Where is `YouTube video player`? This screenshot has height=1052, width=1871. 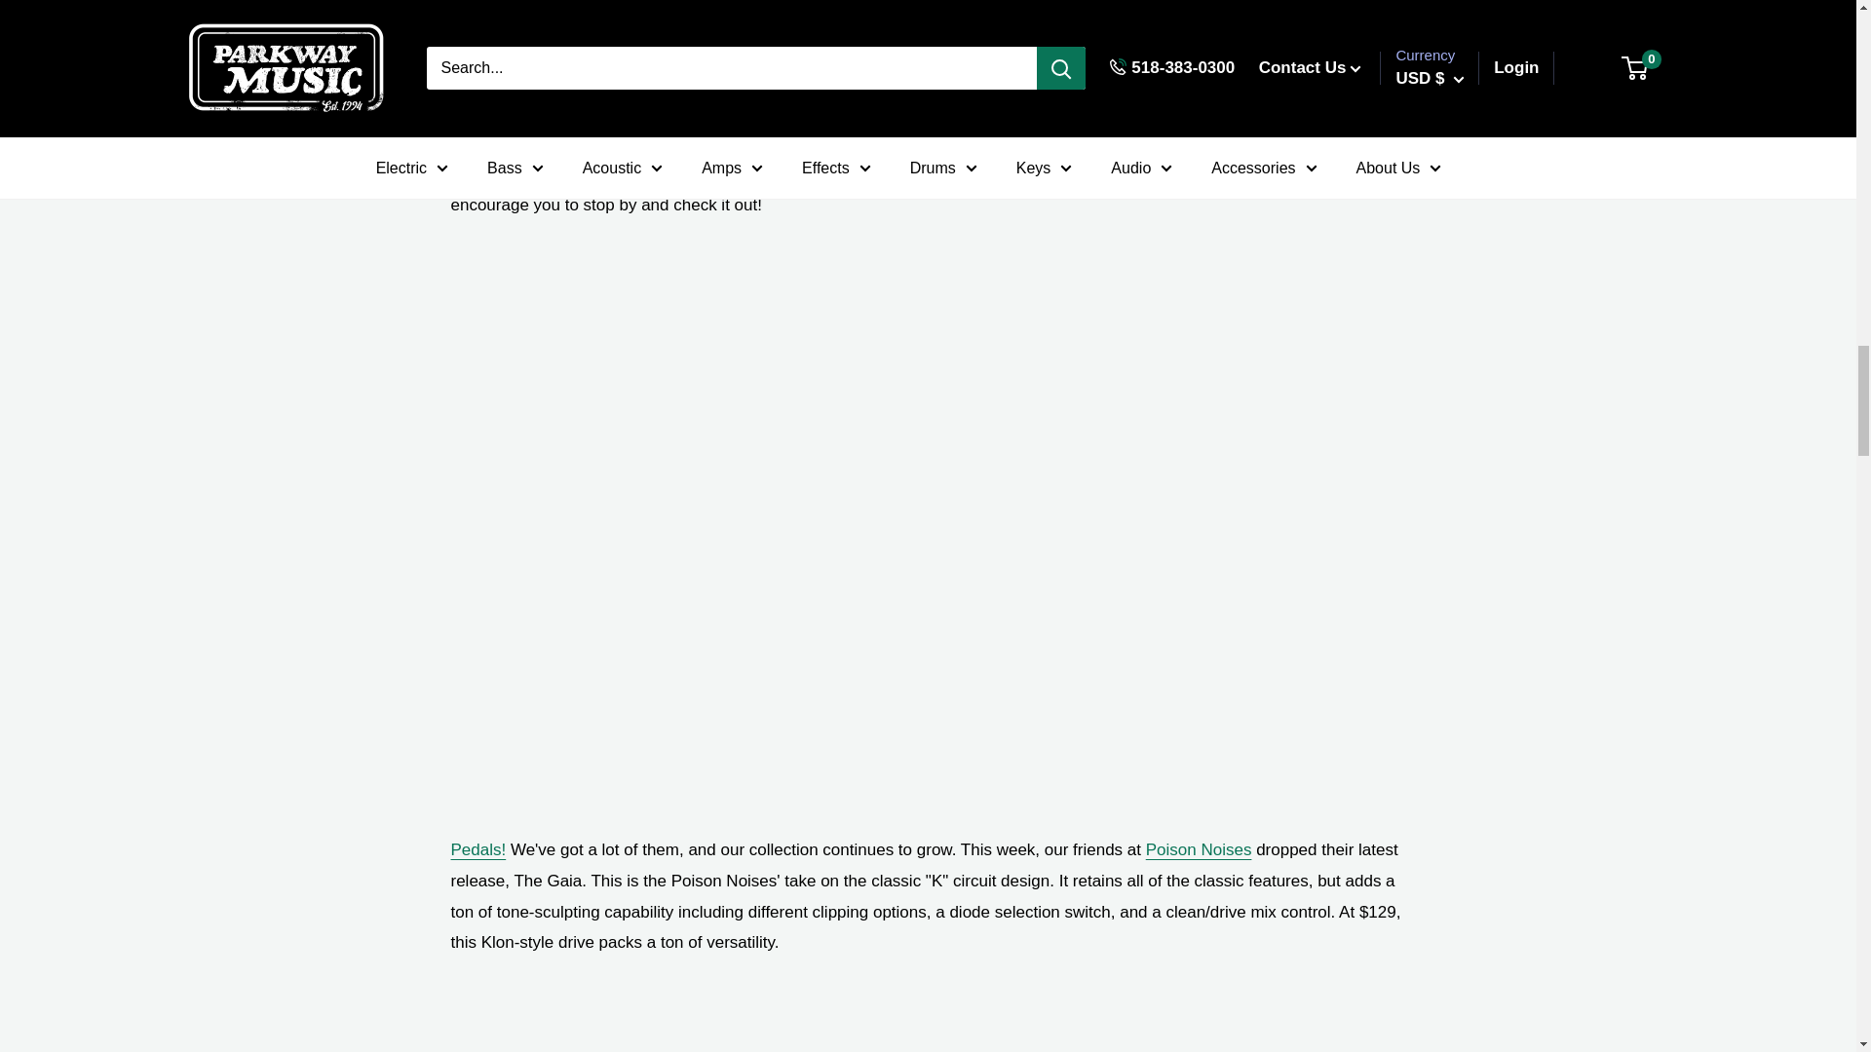
YouTube video player is located at coordinates (928, 1030).